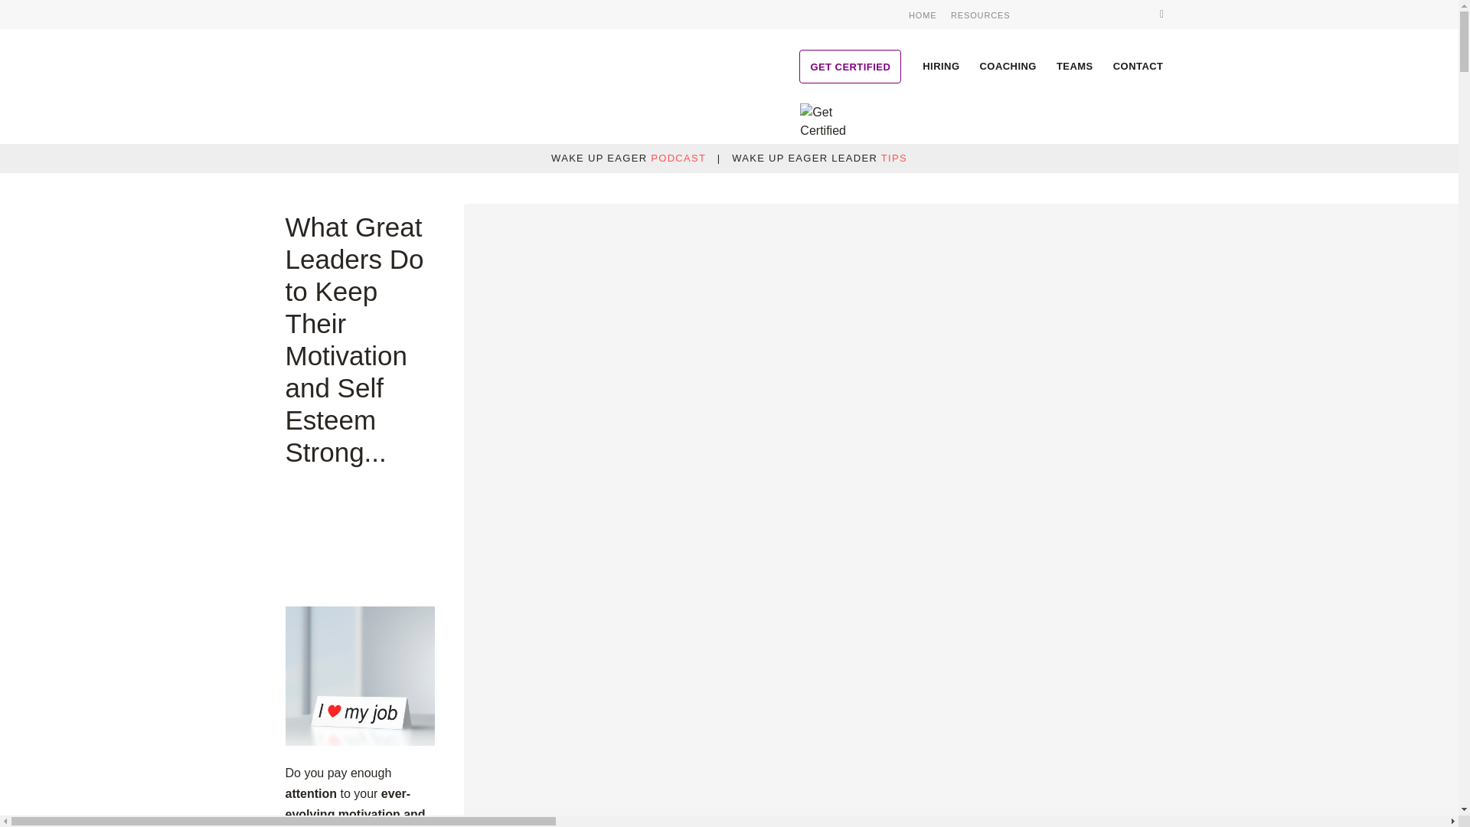  Describe the element at coordinates (377, 65) in the screenshot. I see `PRICELESSPROFESSIONAL.COM` at that location.